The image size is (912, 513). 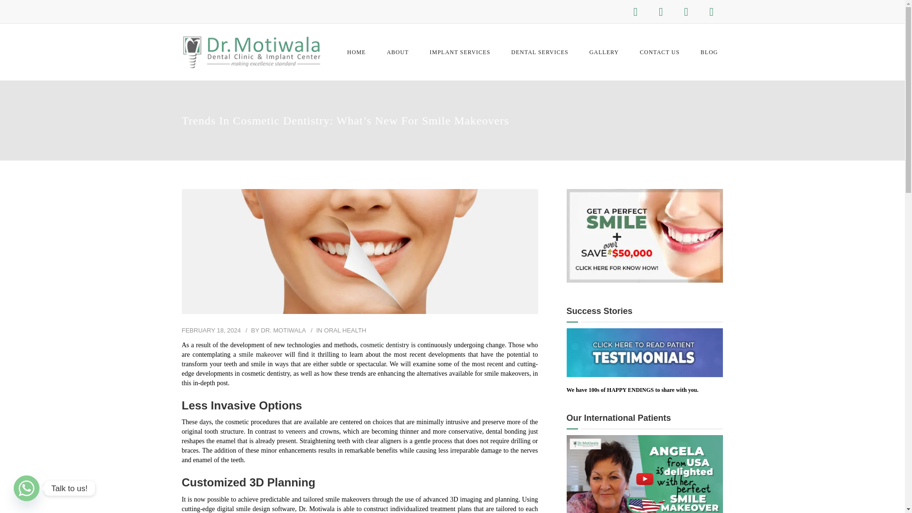 I want to click on ABOUT, so click(x=397, y=52).